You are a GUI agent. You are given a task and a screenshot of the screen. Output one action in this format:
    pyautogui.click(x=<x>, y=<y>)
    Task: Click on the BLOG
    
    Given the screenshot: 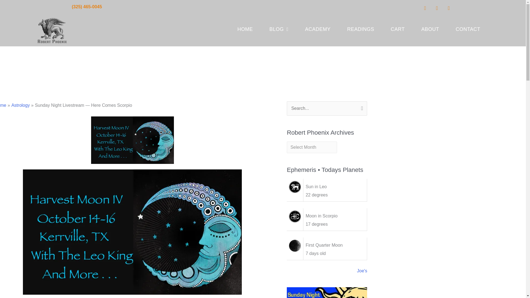 What is the action you would take?
    pyautogui.click(x=279, y=29)
    